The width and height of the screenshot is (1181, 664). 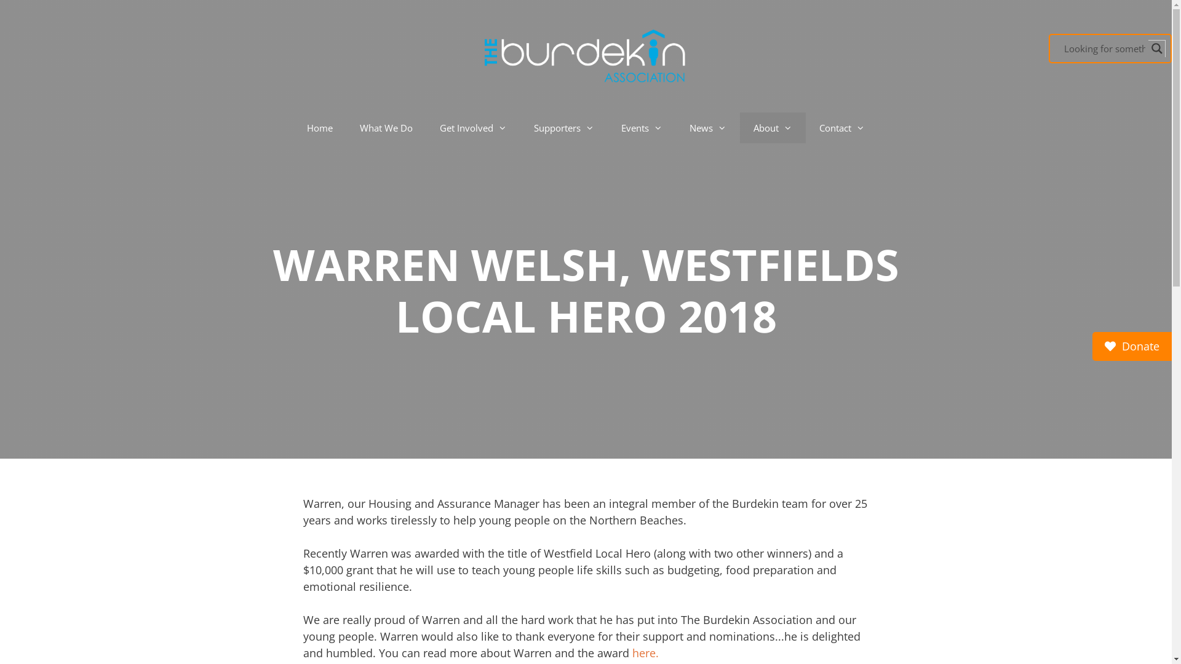 I want to click on Events, so click(x=642, y=128).